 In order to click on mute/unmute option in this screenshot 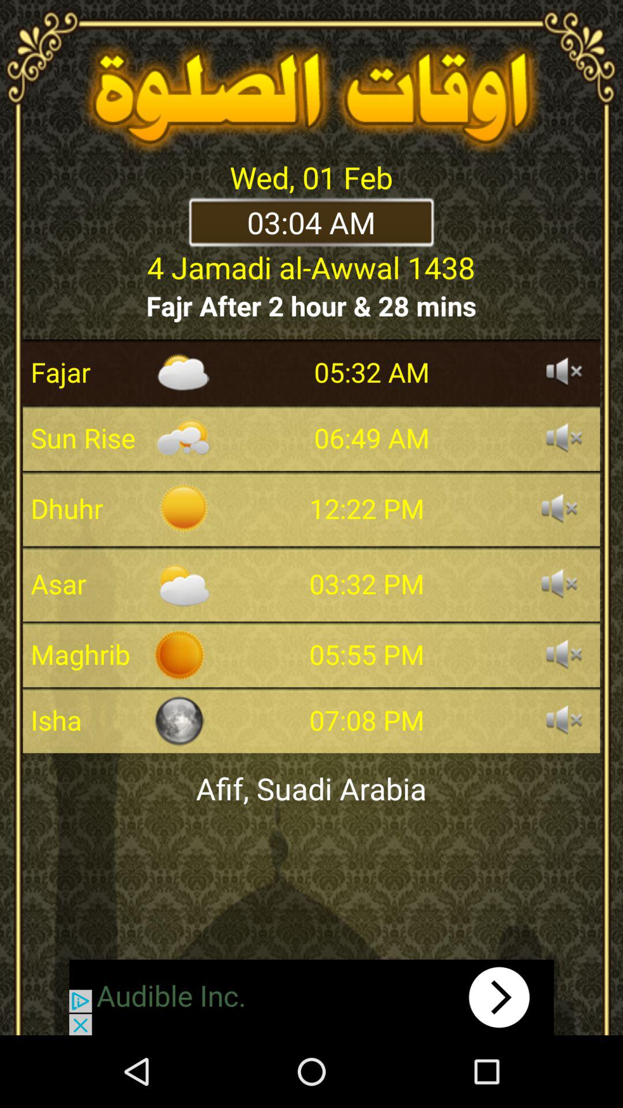, I will do `click(560, 508)`.